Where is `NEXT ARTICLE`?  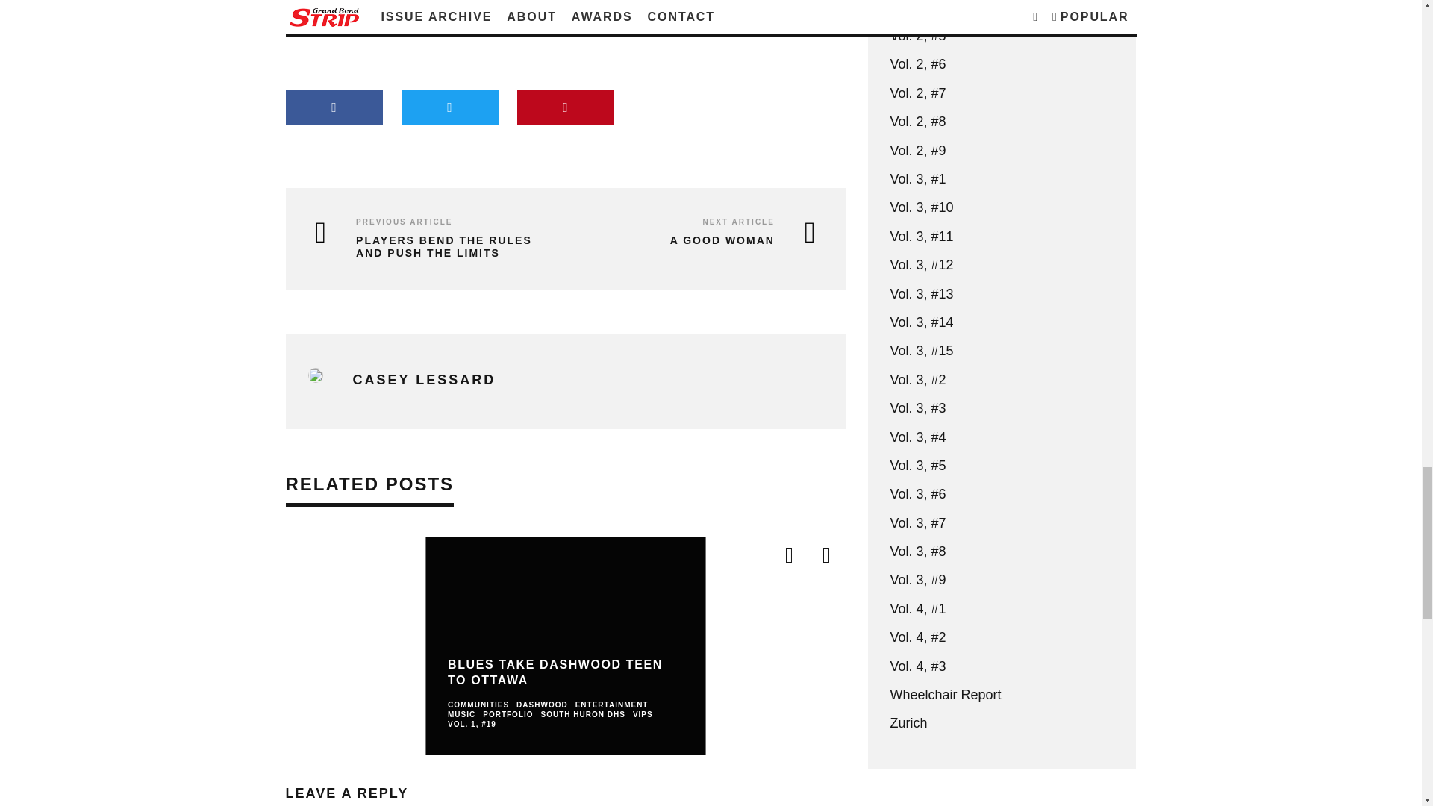
NEXT ARTICLE is located at coordinates (737, 222).